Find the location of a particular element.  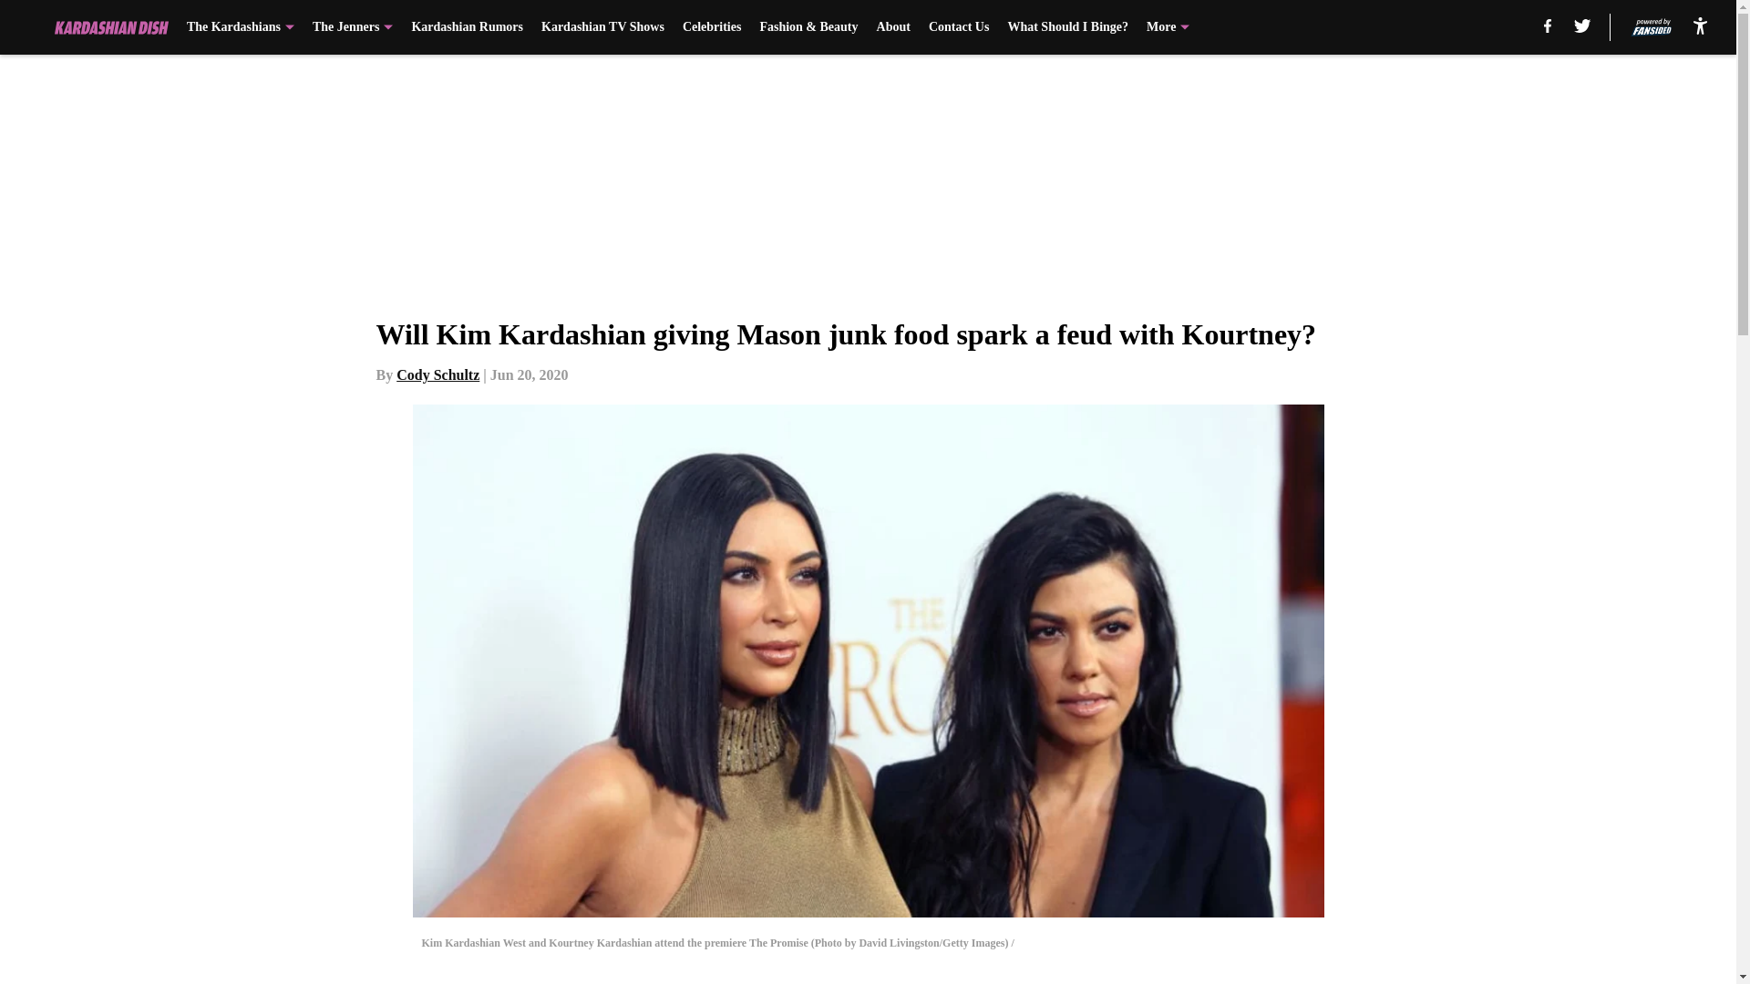

About is located at coordinates (893, 27).